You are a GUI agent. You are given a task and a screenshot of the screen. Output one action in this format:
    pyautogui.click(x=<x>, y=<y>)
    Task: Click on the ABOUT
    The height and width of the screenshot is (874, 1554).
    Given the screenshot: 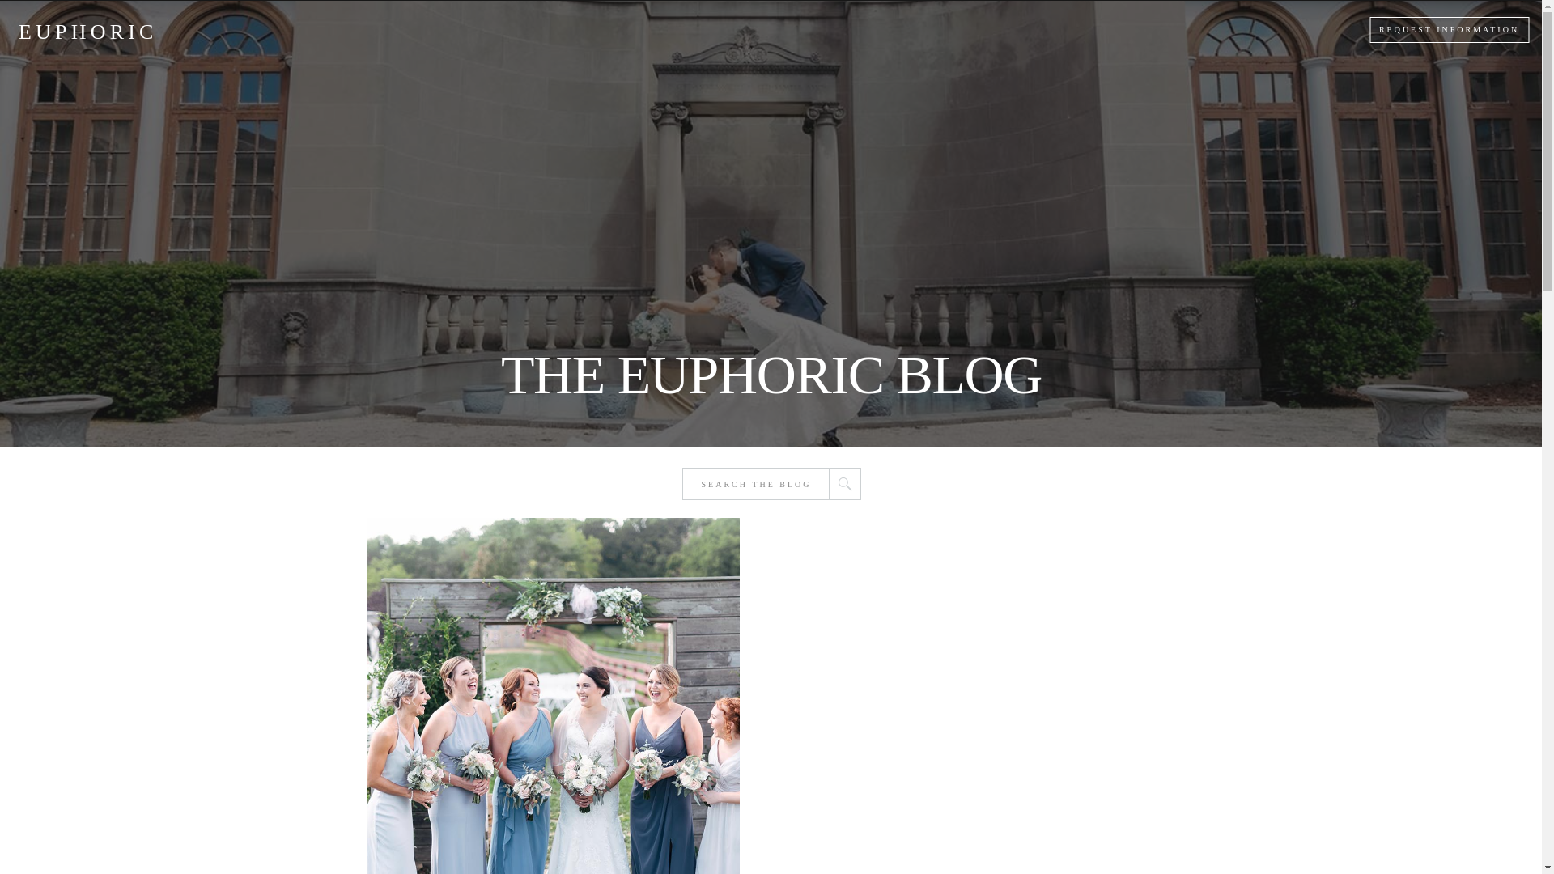 What is the action you would take?
    pyautogui.click(x=597, y=30)
    